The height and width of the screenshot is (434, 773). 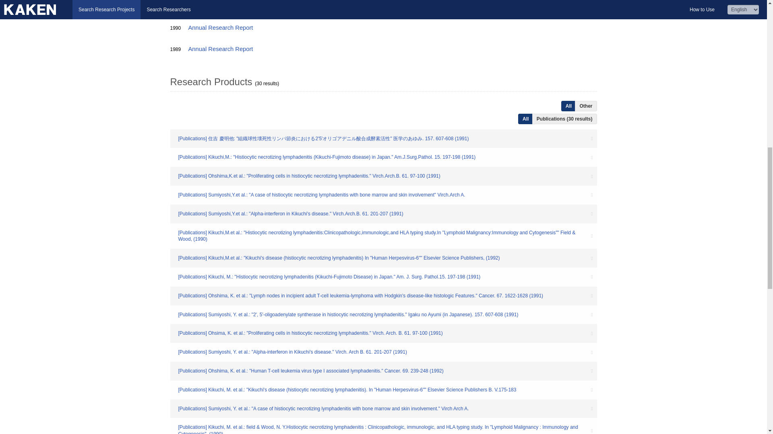 I want to click on Annual Research Report, so click(x=221, y=27).